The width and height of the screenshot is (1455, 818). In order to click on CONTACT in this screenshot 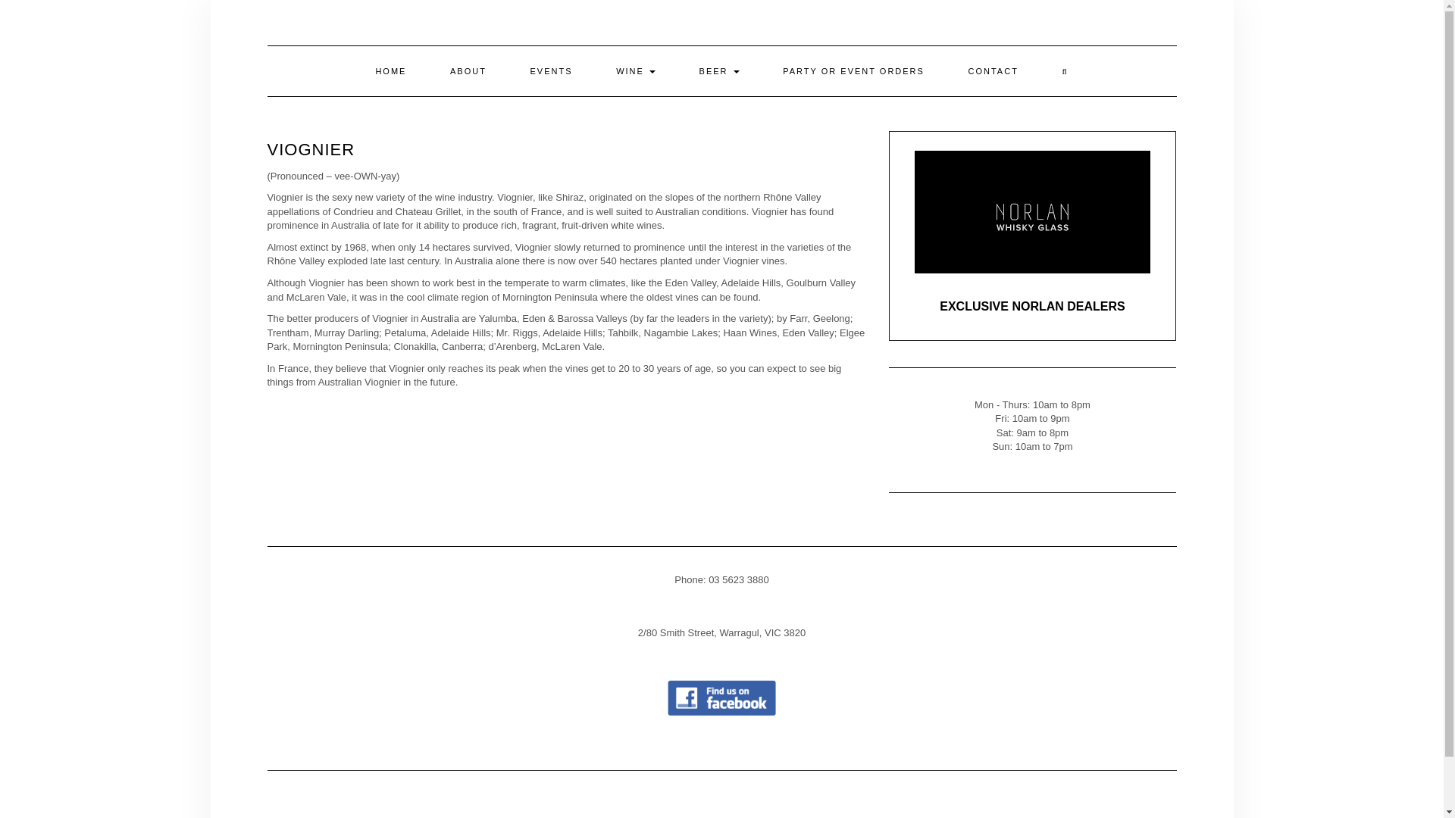, I will do `click(993, 71)`.